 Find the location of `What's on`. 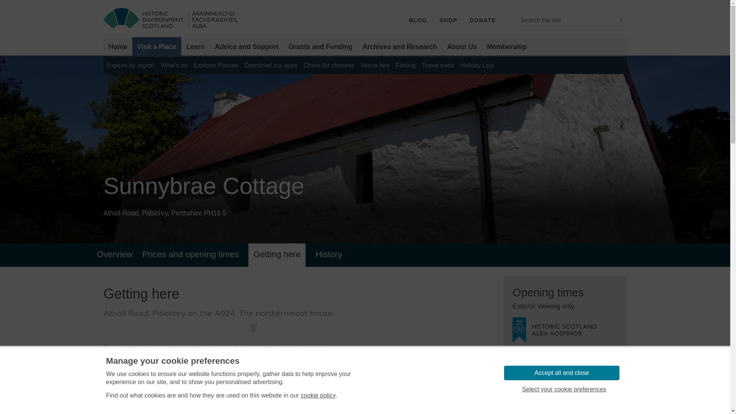

What's on is located at coordinates (174, 65).